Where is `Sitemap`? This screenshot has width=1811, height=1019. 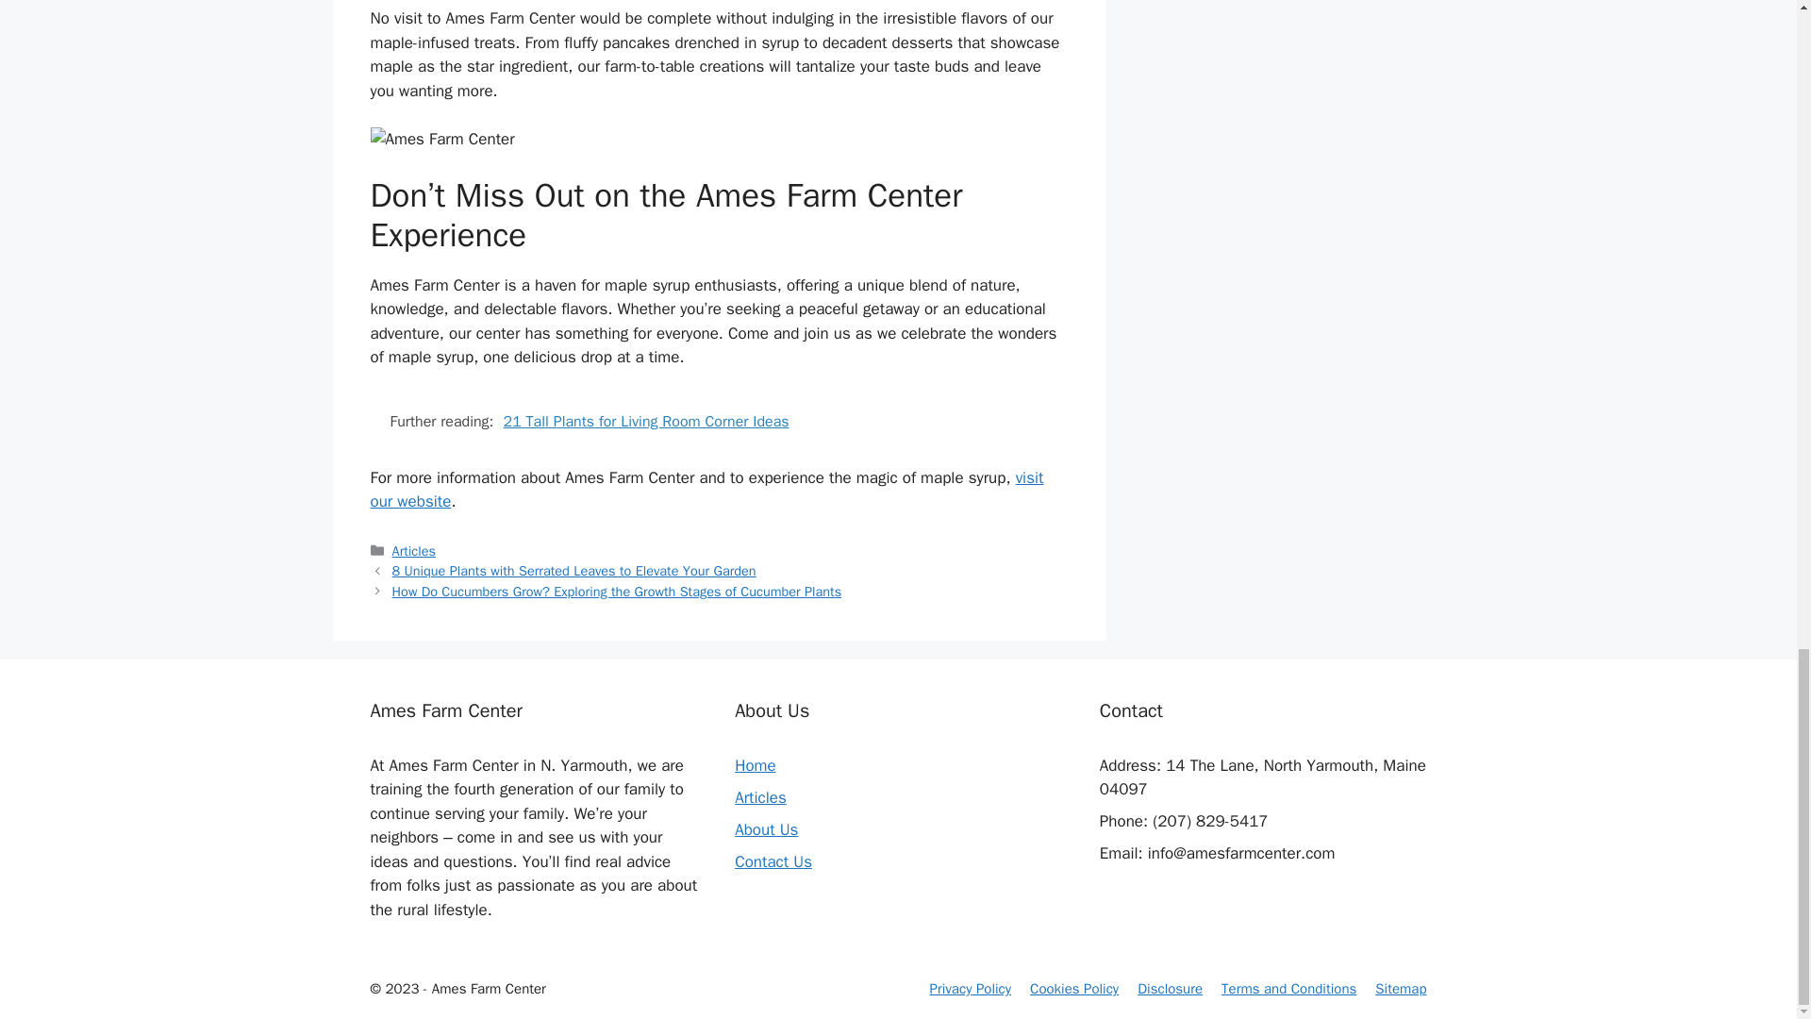
Sitemap is located at coordinates (1400, 989).